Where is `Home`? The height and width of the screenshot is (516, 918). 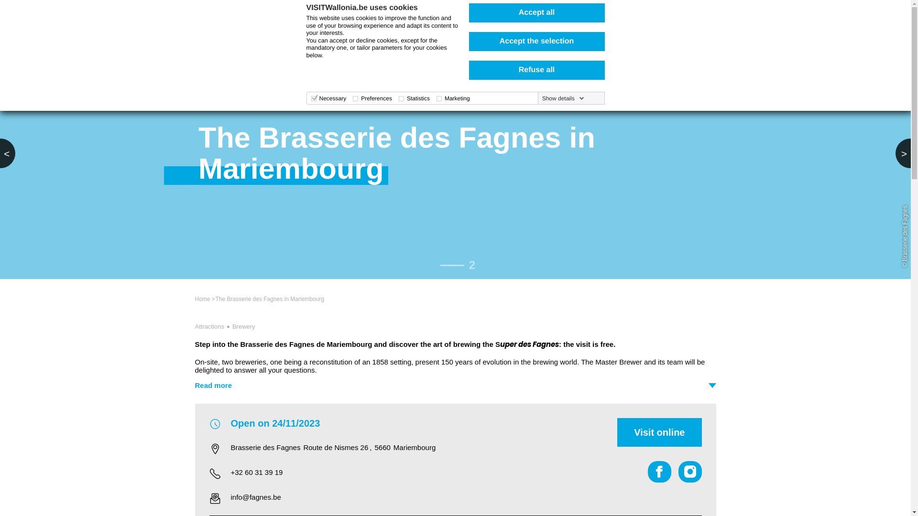 Home is located at coordinates (262, 13).